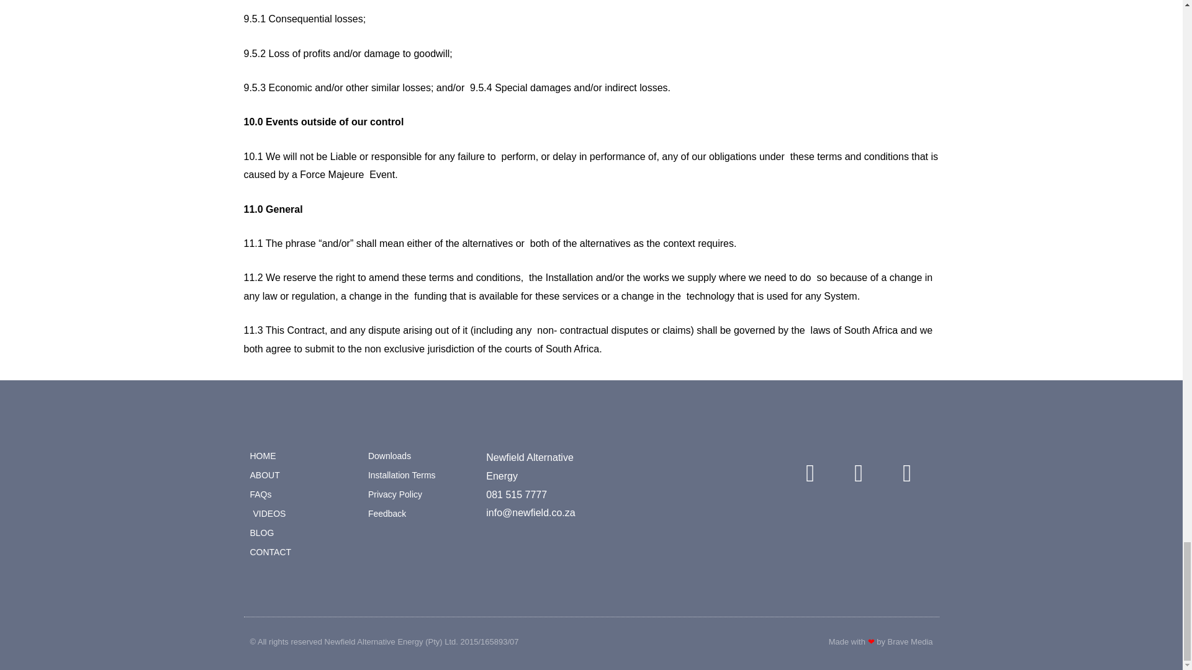 This screenshot has width=1192, height=670. What do you see at coordinates (302, 533) in the screenshot?
I see `BLOG` at bounding box center [302, 533].